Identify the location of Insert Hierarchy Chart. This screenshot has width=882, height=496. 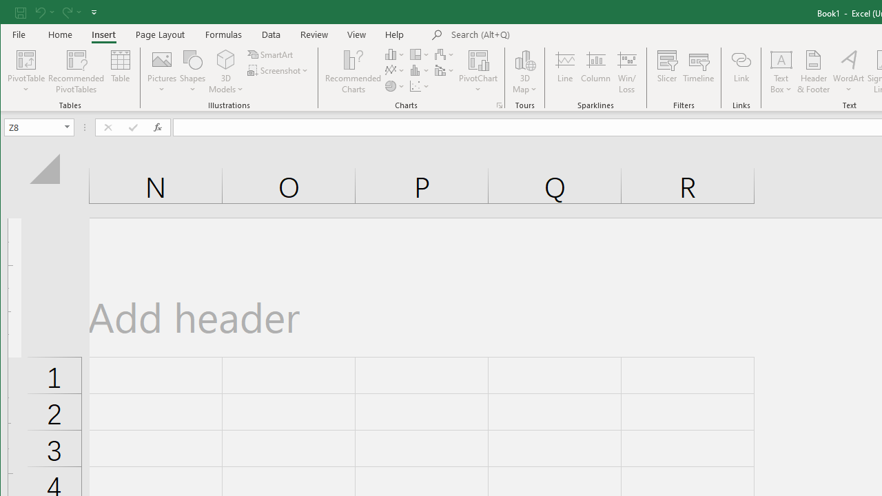
(420, 54).